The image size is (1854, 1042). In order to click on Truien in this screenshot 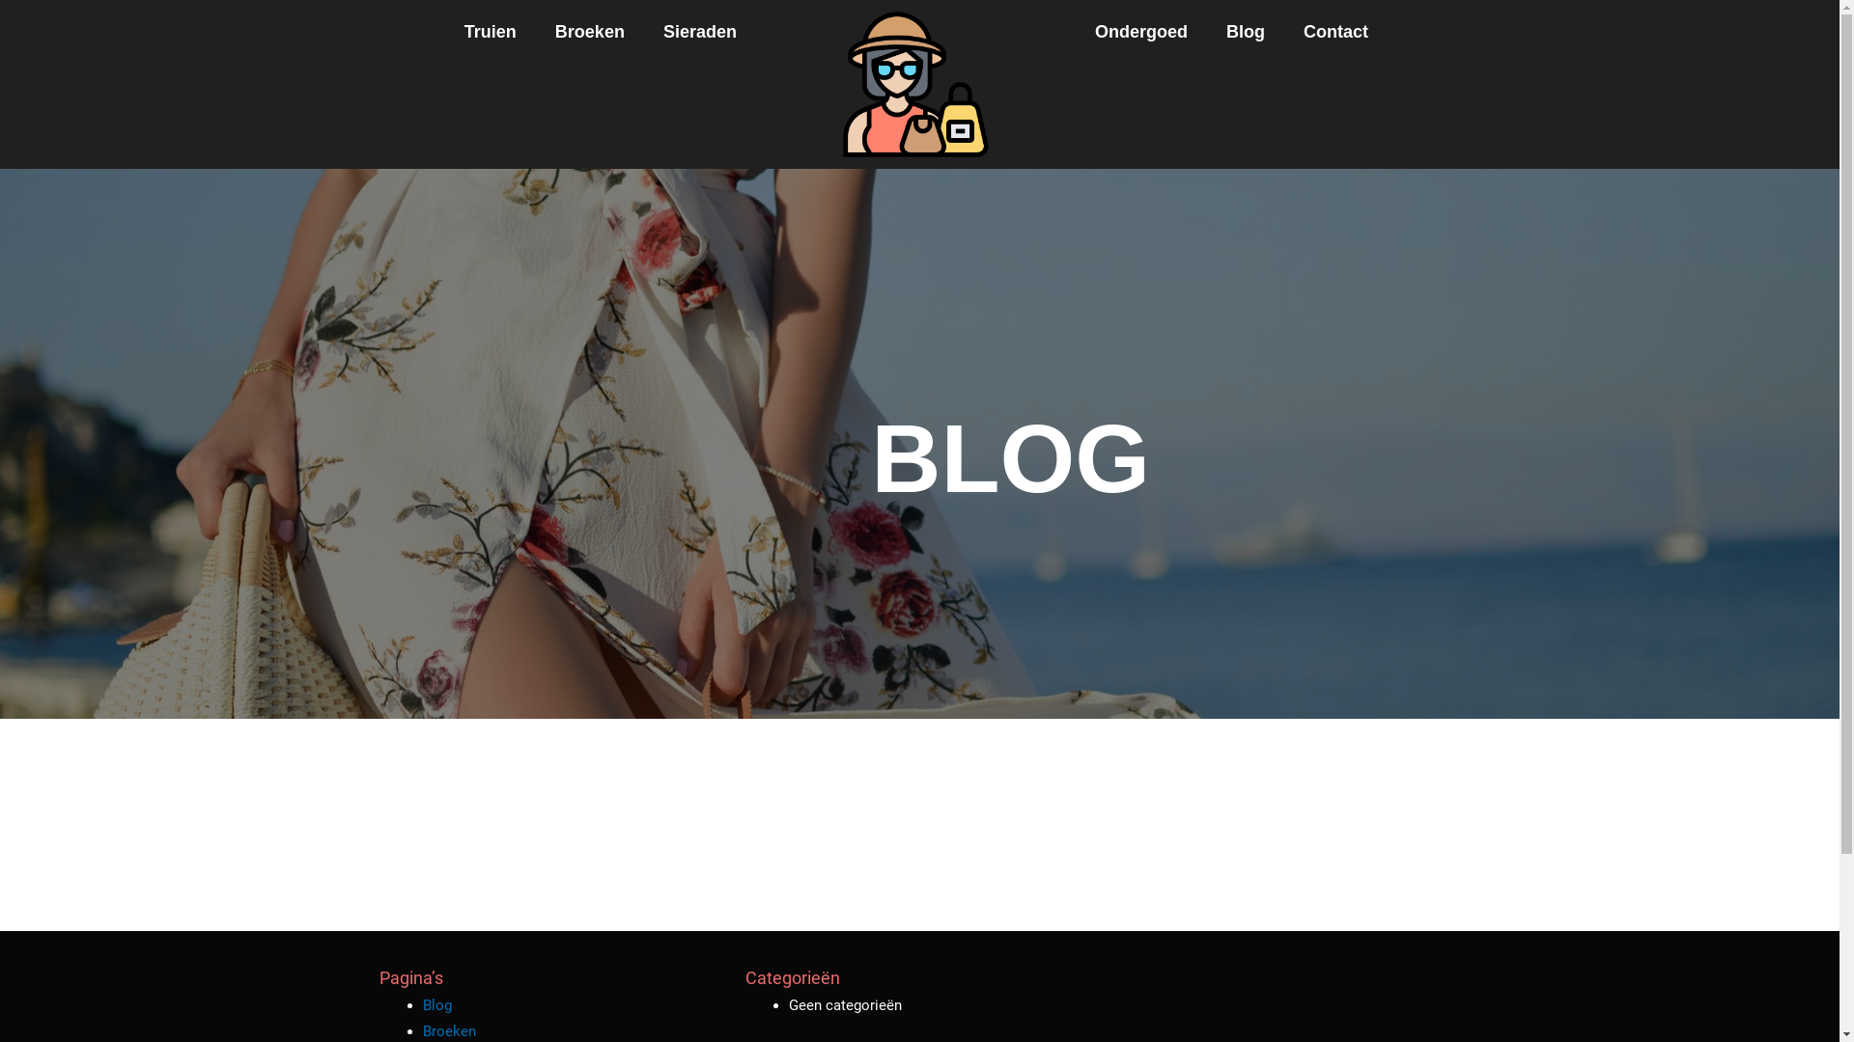, I will do `click(491, 32)`.